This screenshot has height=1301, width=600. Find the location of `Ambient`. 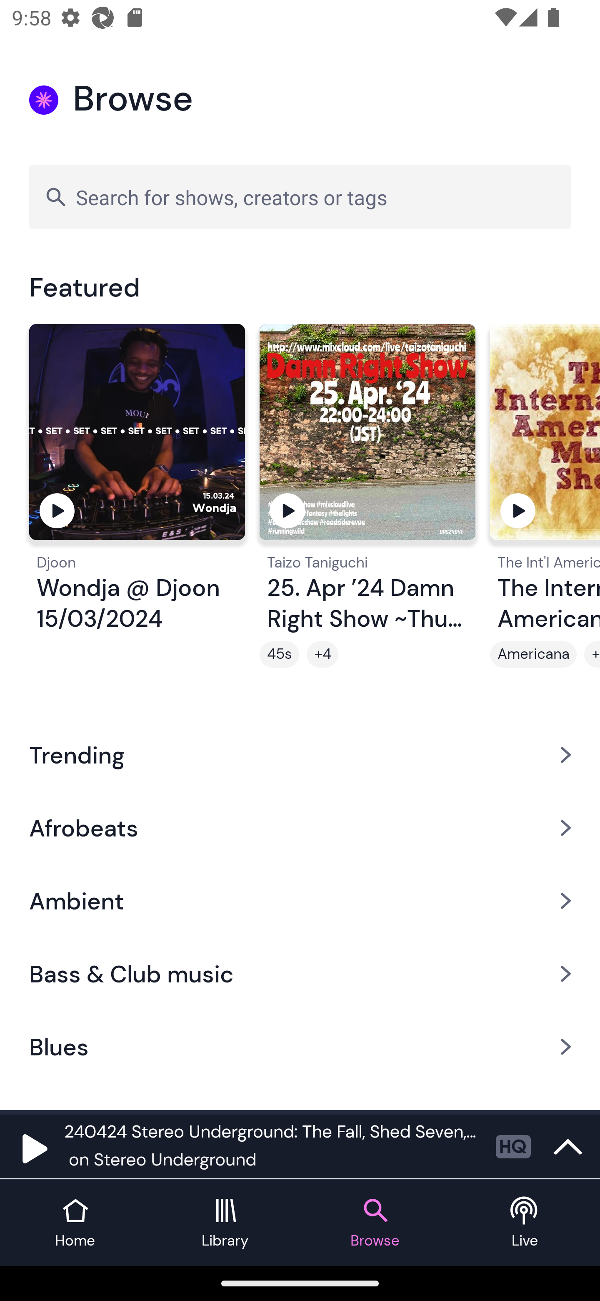

Ambient is located at coordinates (300, 901).